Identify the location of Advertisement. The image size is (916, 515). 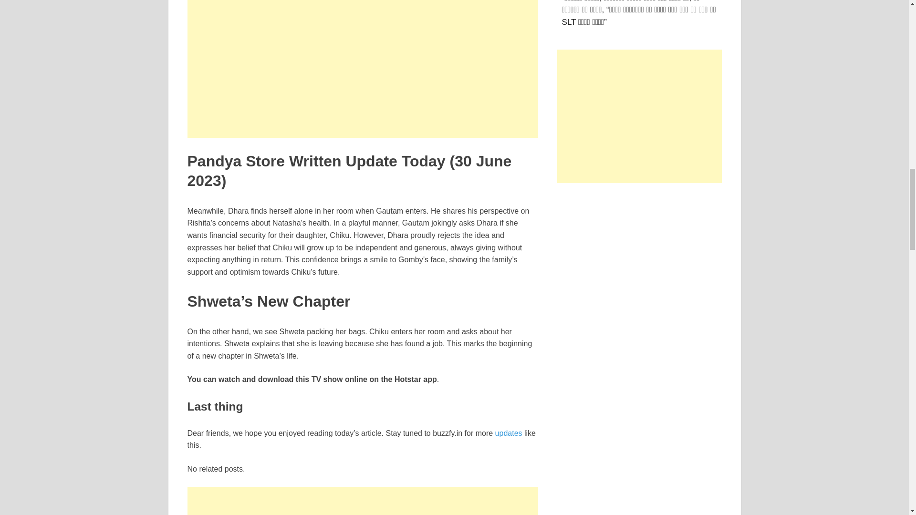
(362, 2).